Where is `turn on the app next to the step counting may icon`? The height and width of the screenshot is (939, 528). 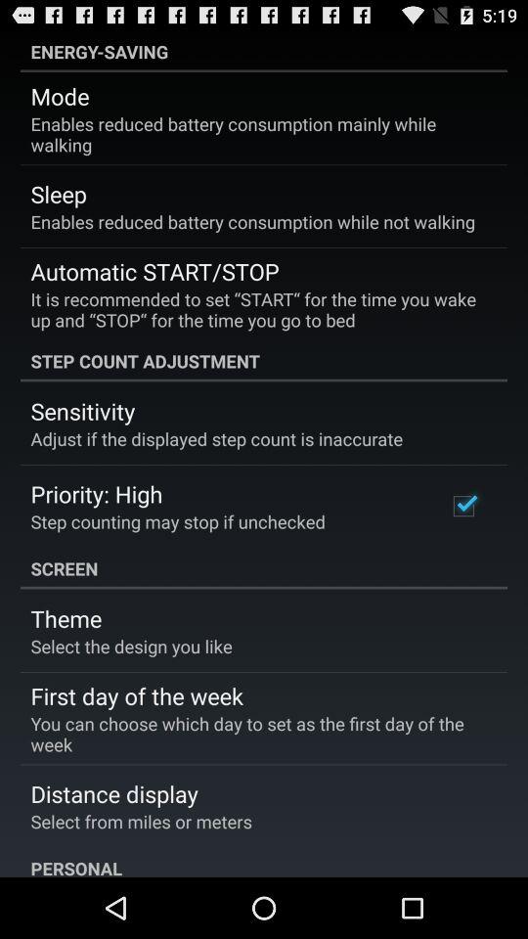 turn on the app next to the step counting may icon is located at coordinates (463, 506).